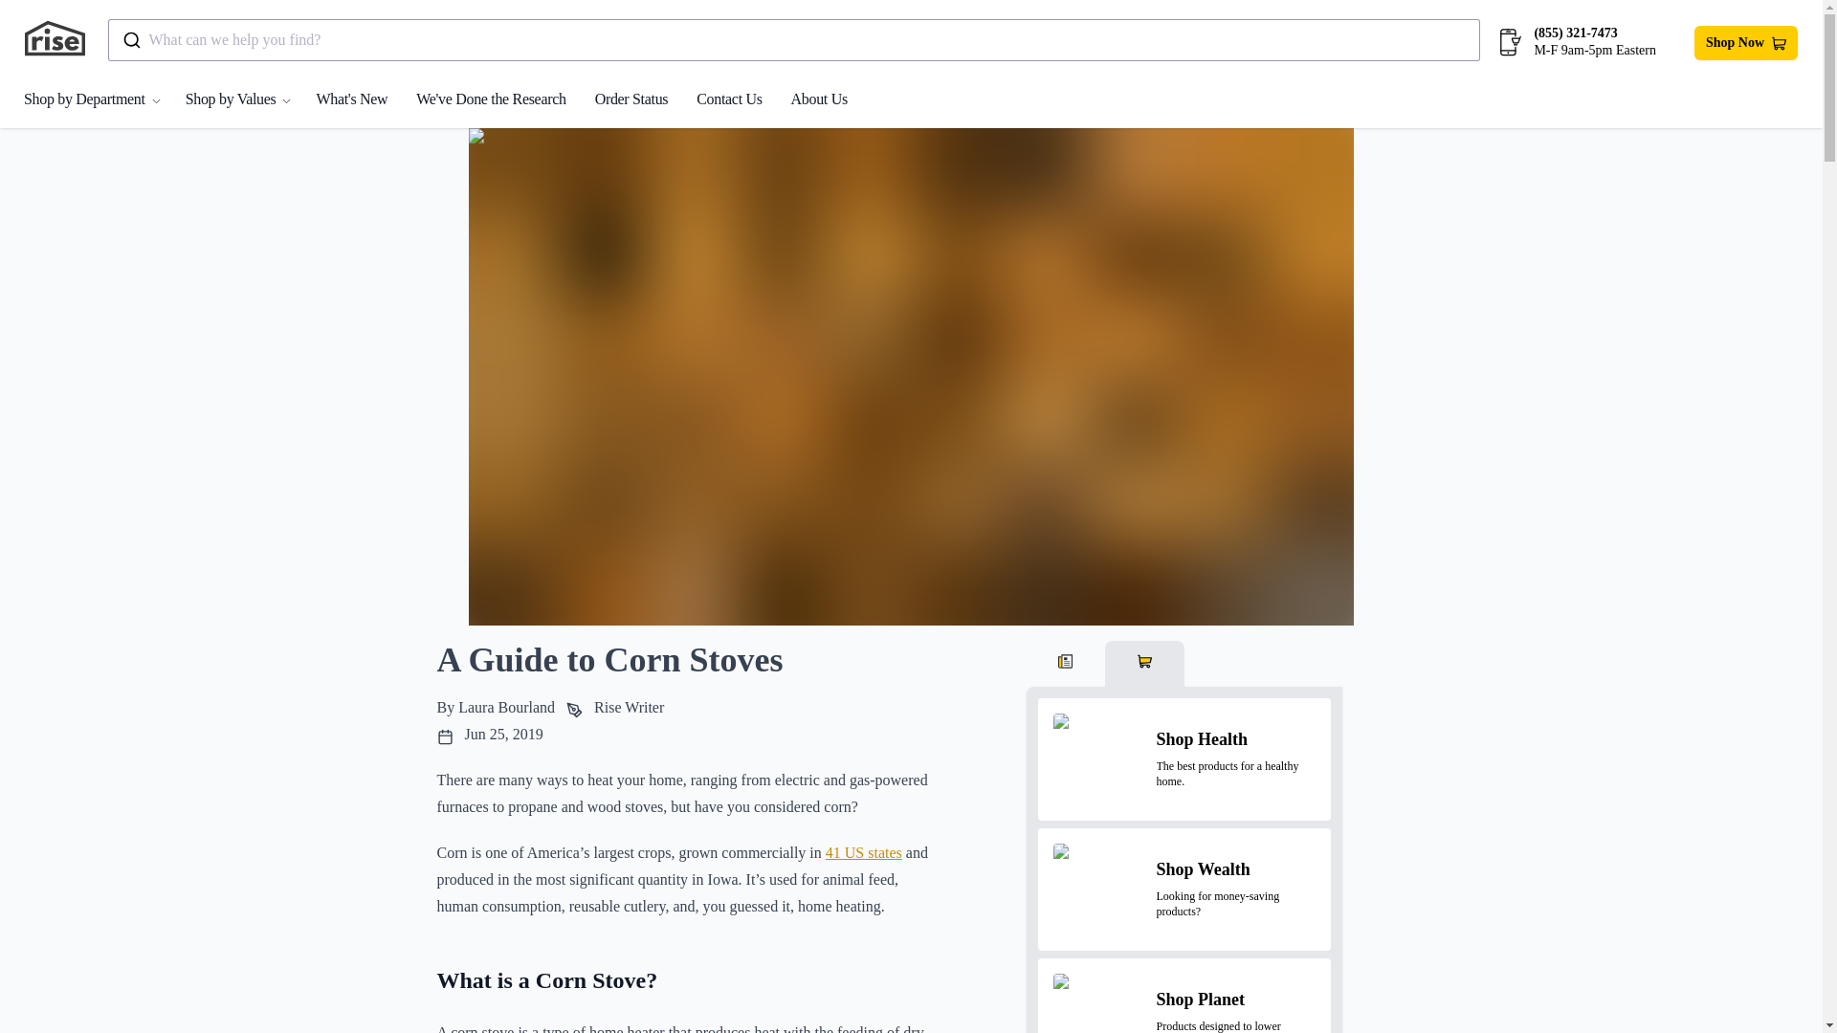  What do you see at coordinates (1745, 42) in the screenshot?
I see `Shop Now` at bounding box center [1745, 42].